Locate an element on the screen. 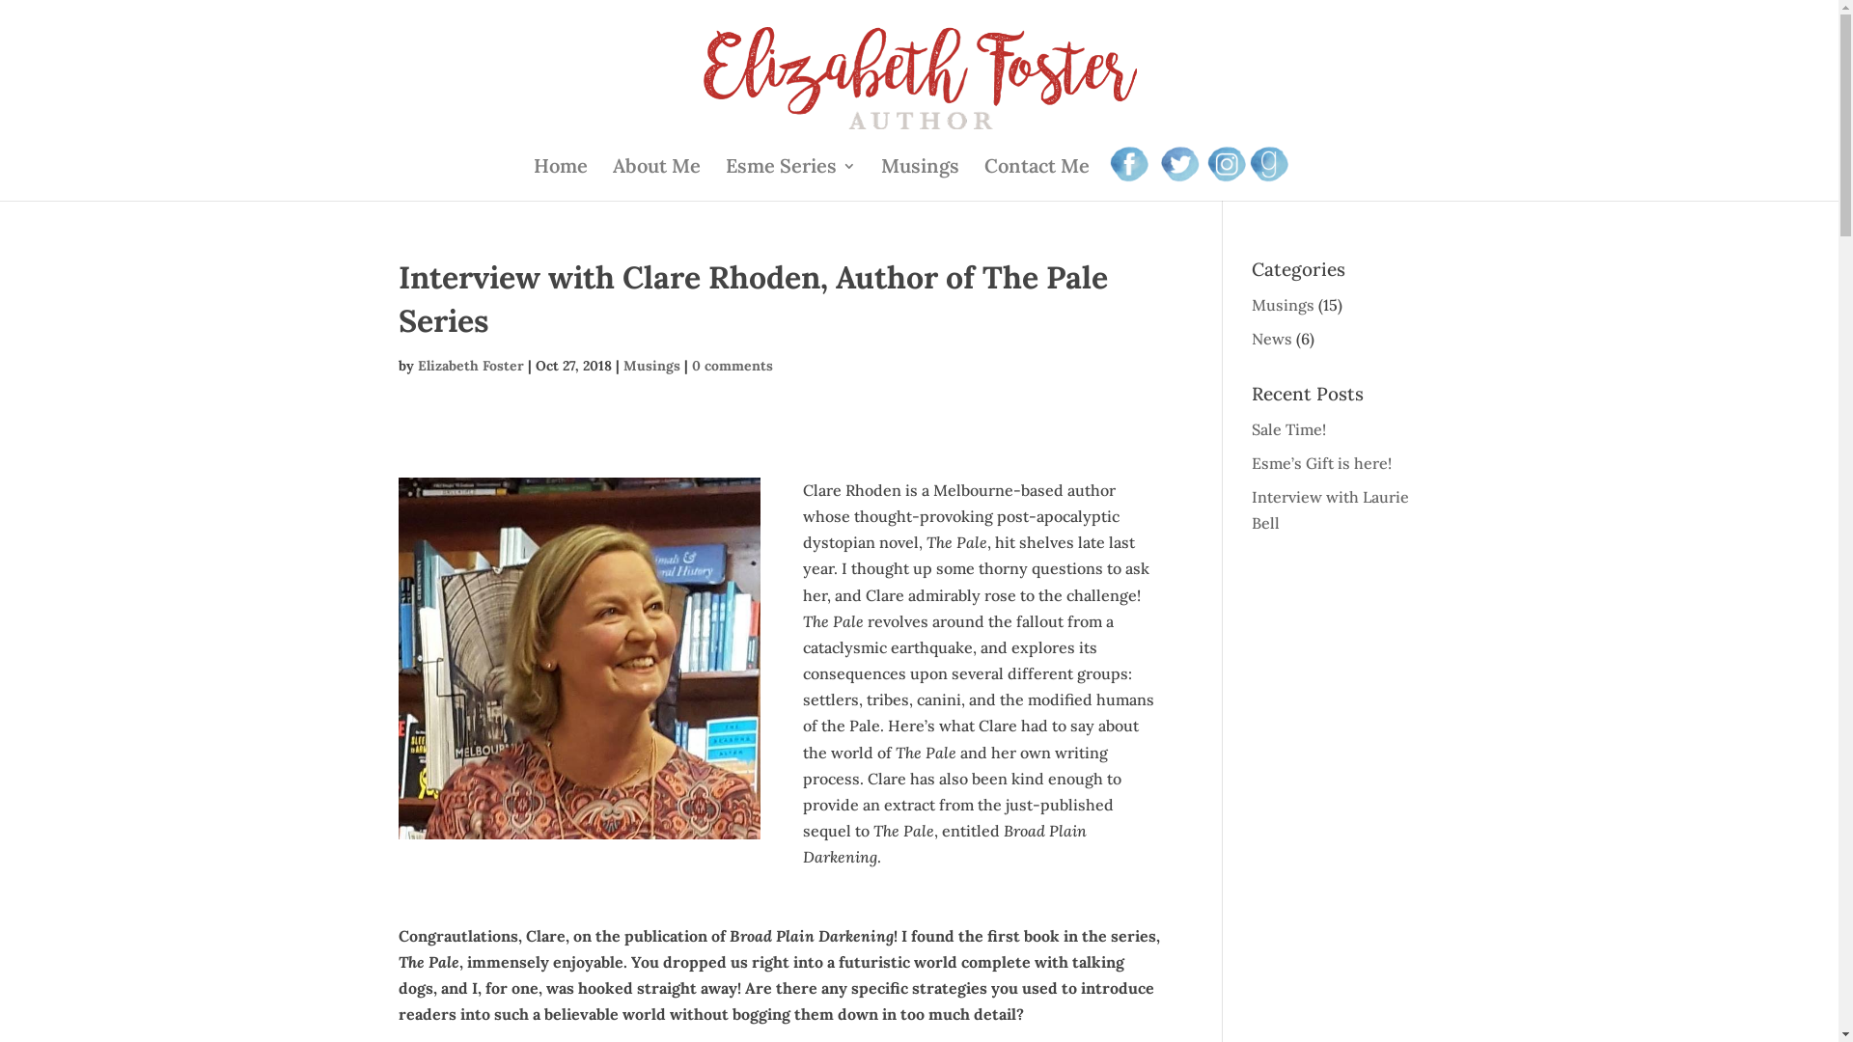  GGG is located at coordinates (1272, 166).